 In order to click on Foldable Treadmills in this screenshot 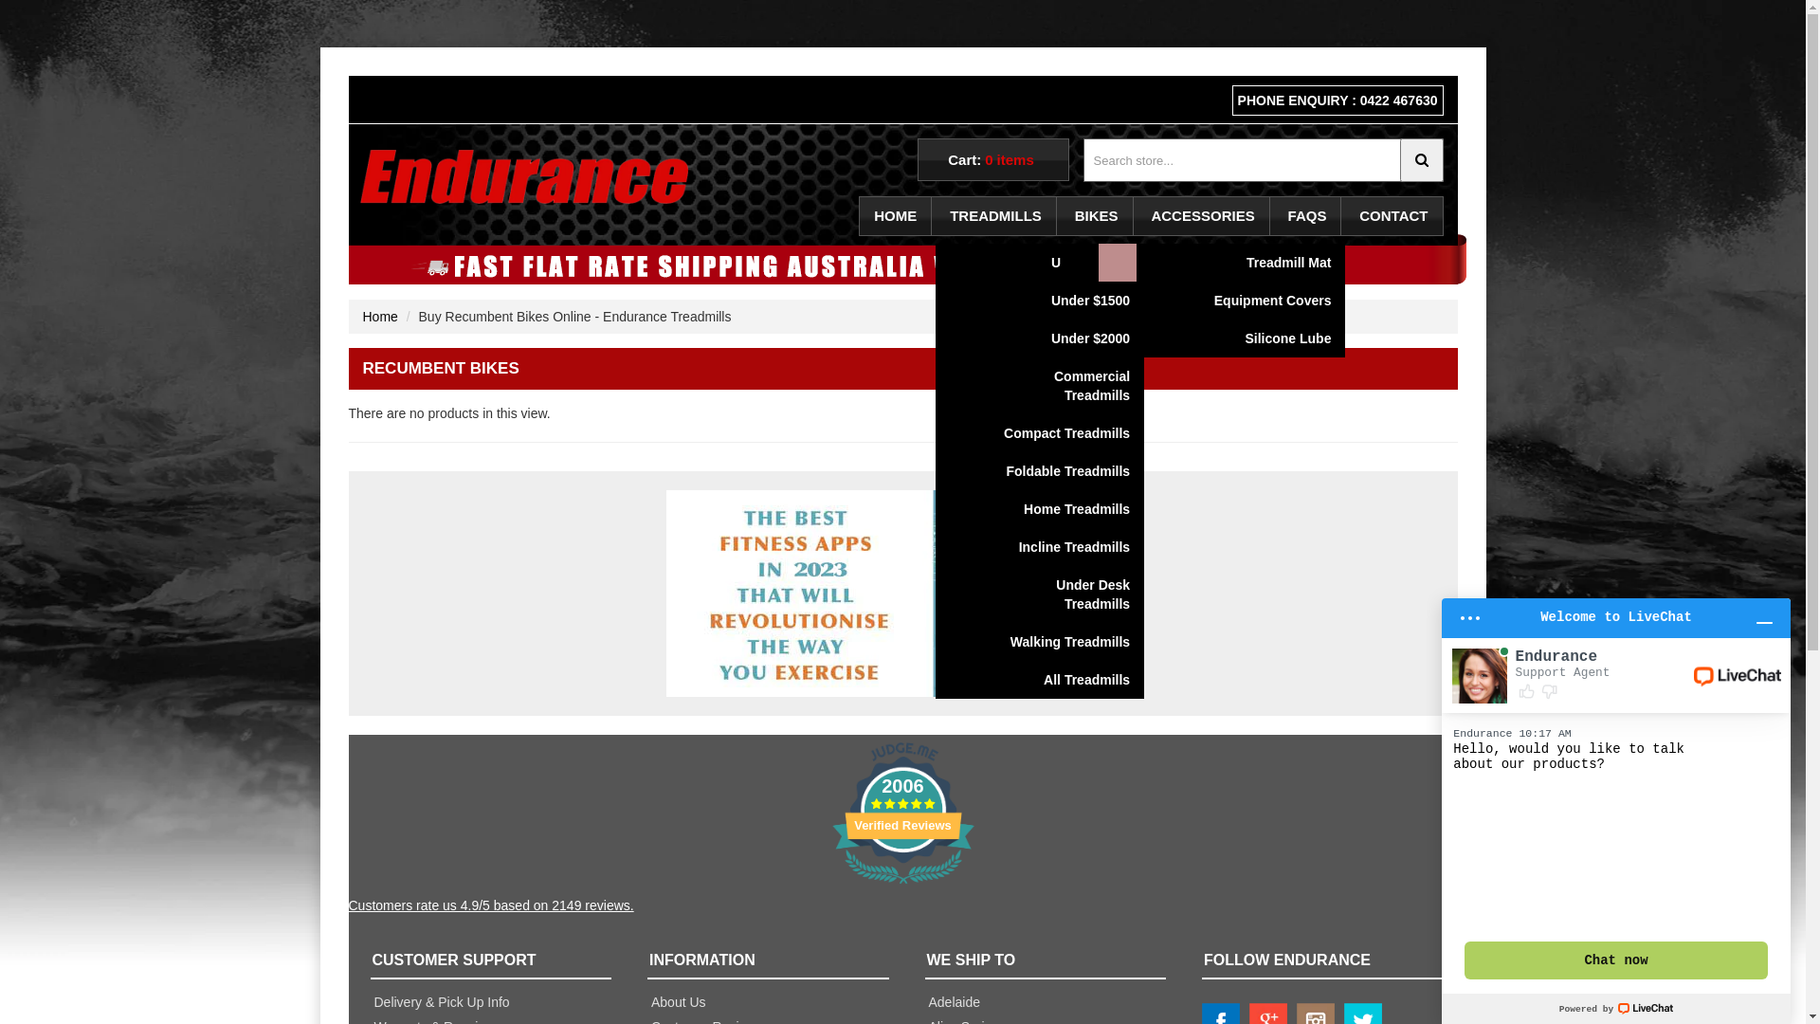, I will do `click(1059, 471)`.